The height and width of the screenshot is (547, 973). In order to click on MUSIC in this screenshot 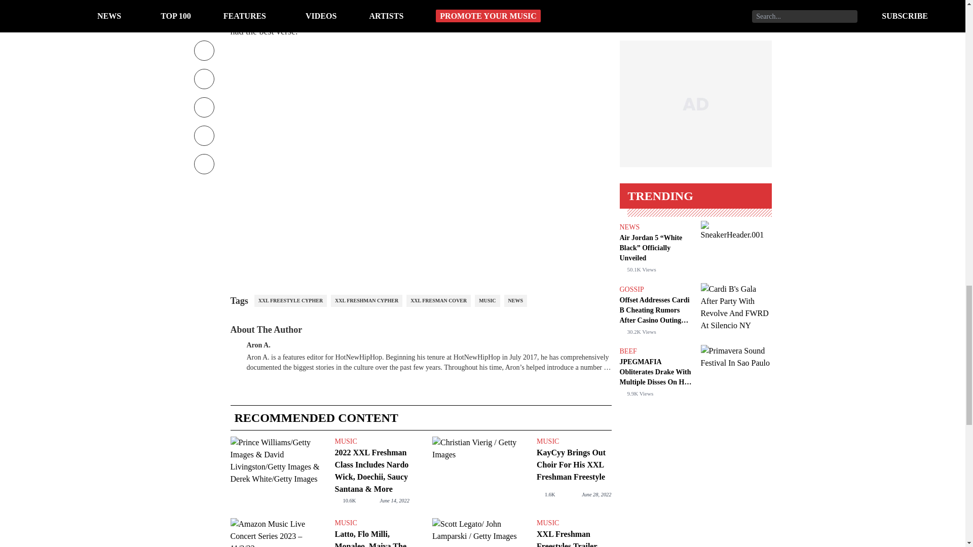, I will do `click(487, 301)`.